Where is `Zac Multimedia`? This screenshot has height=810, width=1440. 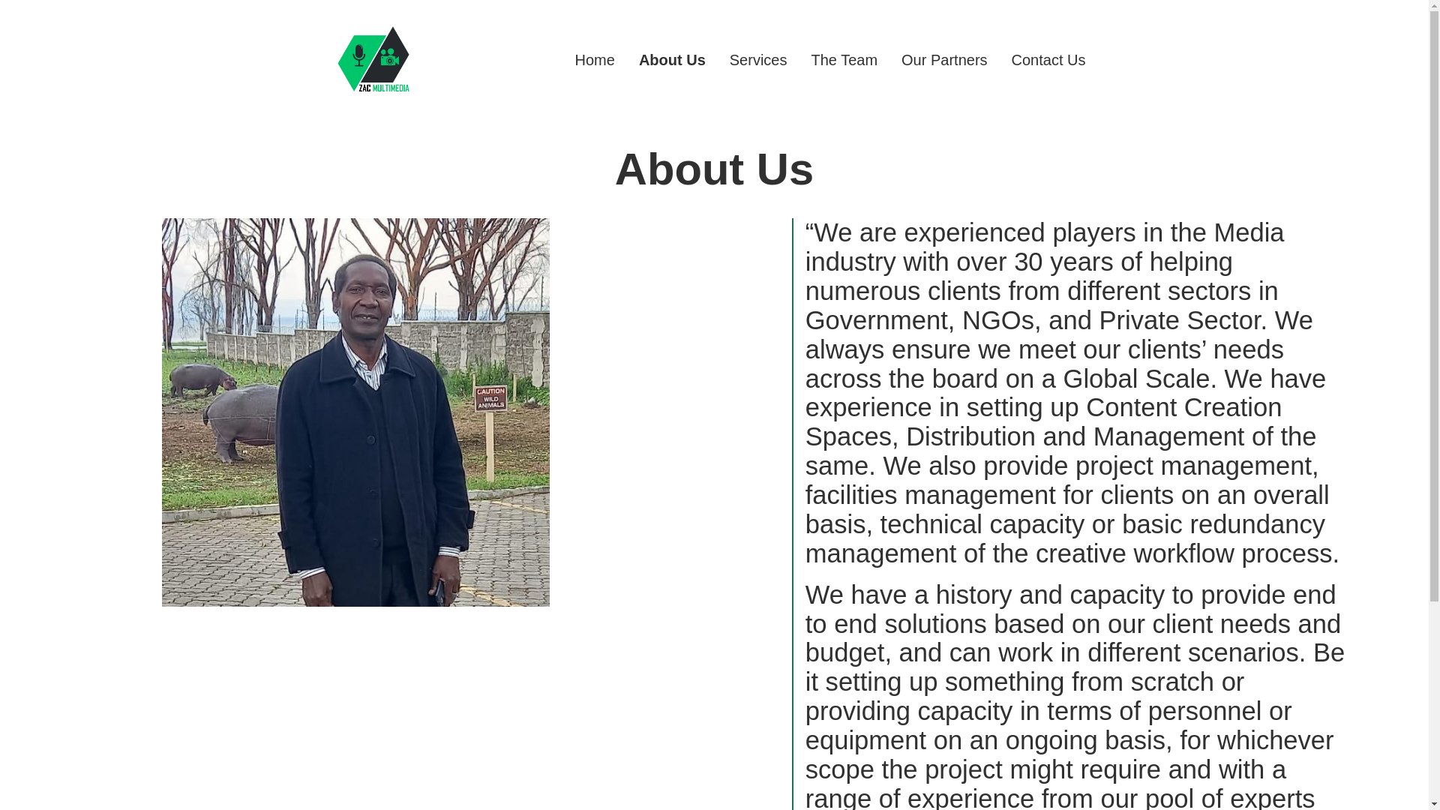
Zac Multimedia is located at coordinates (415, 112).